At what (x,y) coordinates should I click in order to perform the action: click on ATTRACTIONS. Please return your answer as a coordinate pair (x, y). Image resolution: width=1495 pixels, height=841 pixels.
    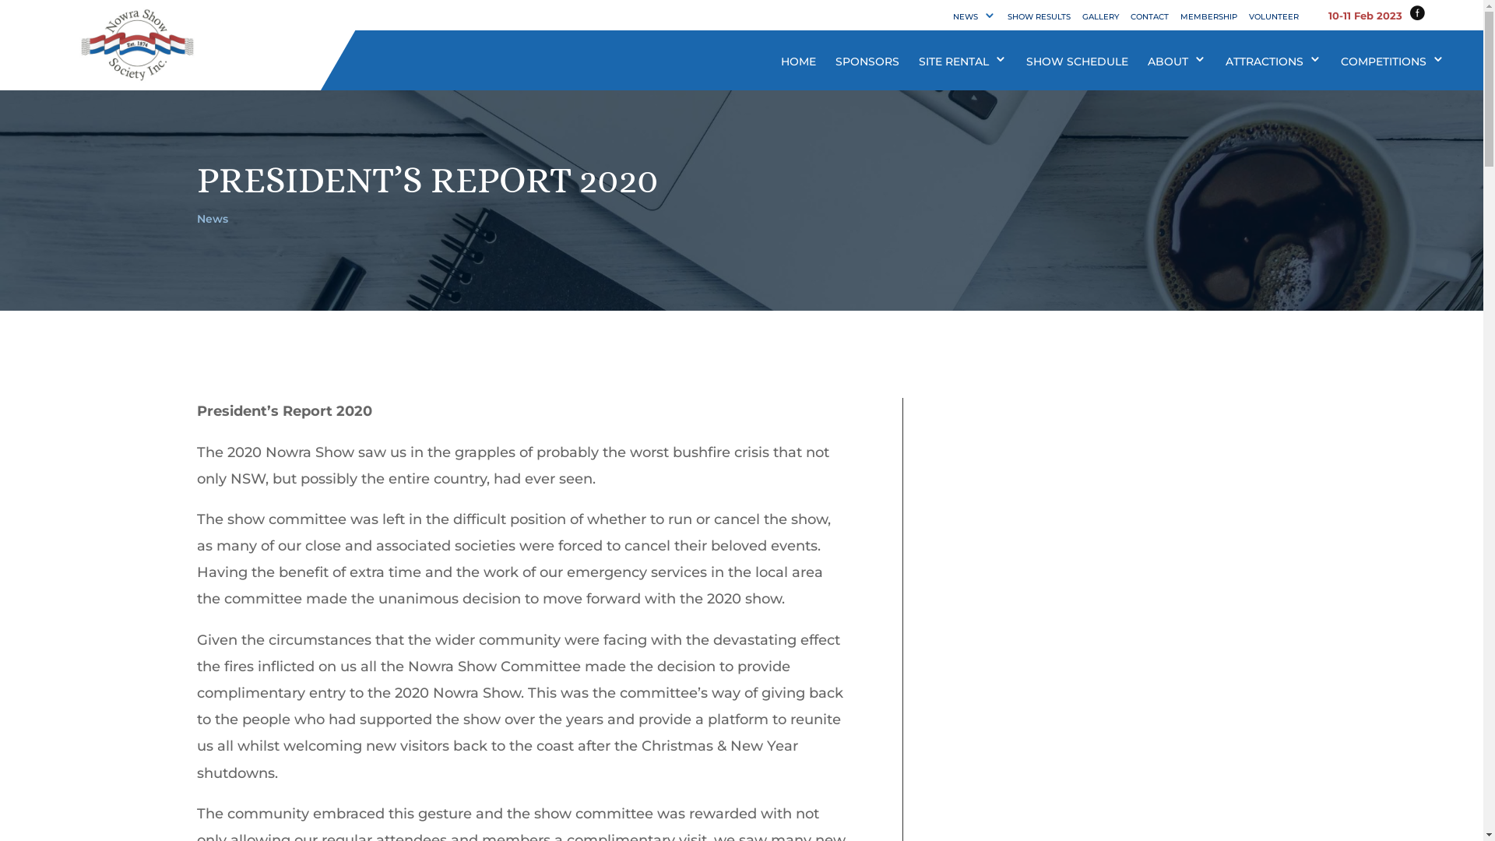
    Looking at the image, I should click on (1265, 62).